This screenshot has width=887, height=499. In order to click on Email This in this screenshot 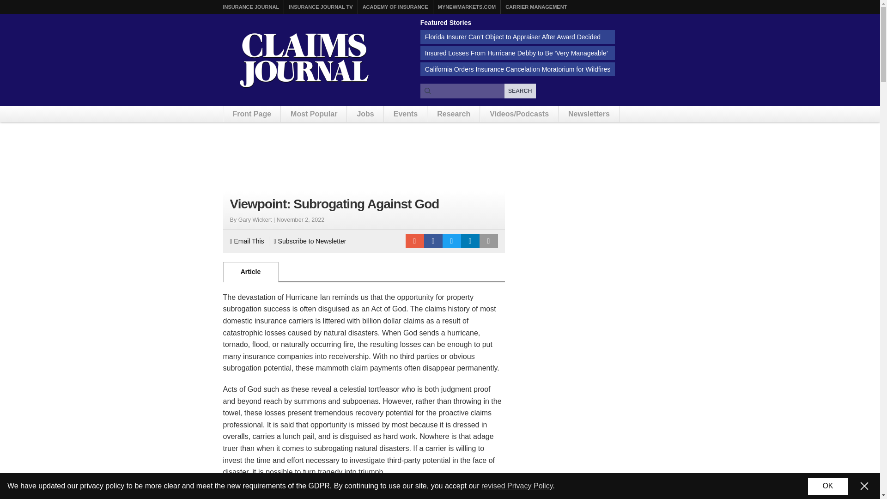, I will do `click(247, 241)`.